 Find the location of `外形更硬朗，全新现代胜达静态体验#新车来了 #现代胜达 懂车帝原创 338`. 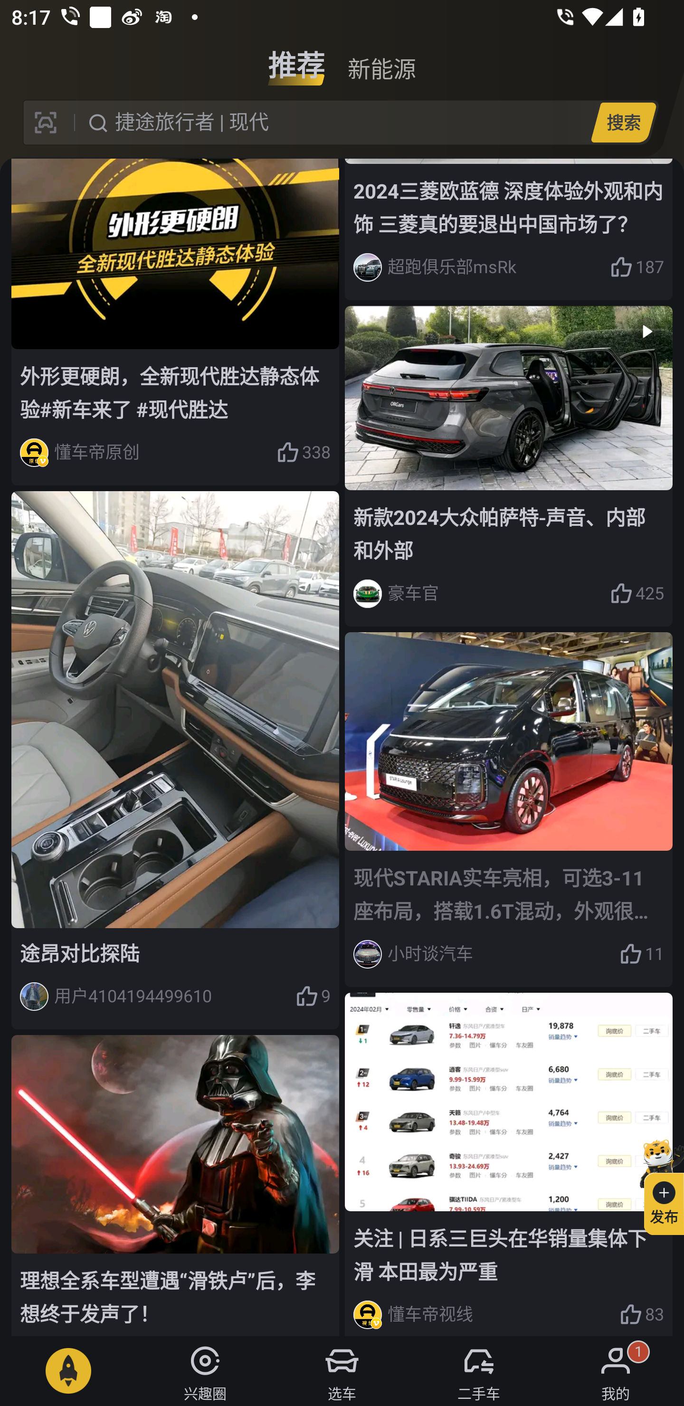

外形更硬朗，全新现代胜达静态体验#新车来了 #现代胜达 懂车帝原创 338 is located at coordinates (175, 322).